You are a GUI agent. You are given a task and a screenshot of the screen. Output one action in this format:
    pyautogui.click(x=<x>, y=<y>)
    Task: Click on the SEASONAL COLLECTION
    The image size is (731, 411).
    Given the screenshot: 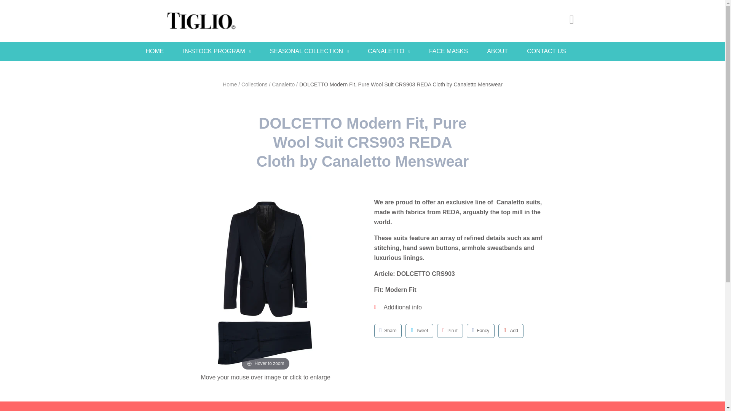 What is the action you would take?
    pyautogui.click(x=309, y=51)
    